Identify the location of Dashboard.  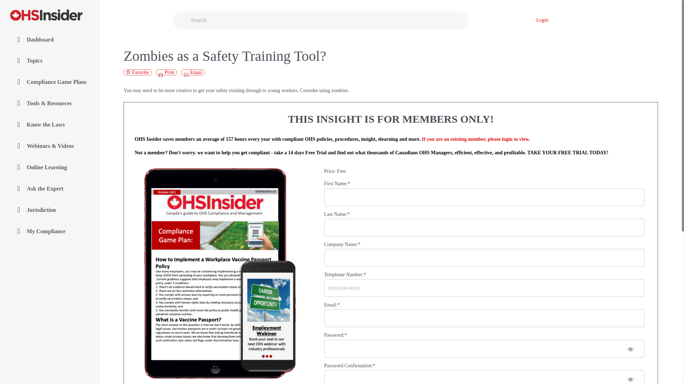
(50, 39).